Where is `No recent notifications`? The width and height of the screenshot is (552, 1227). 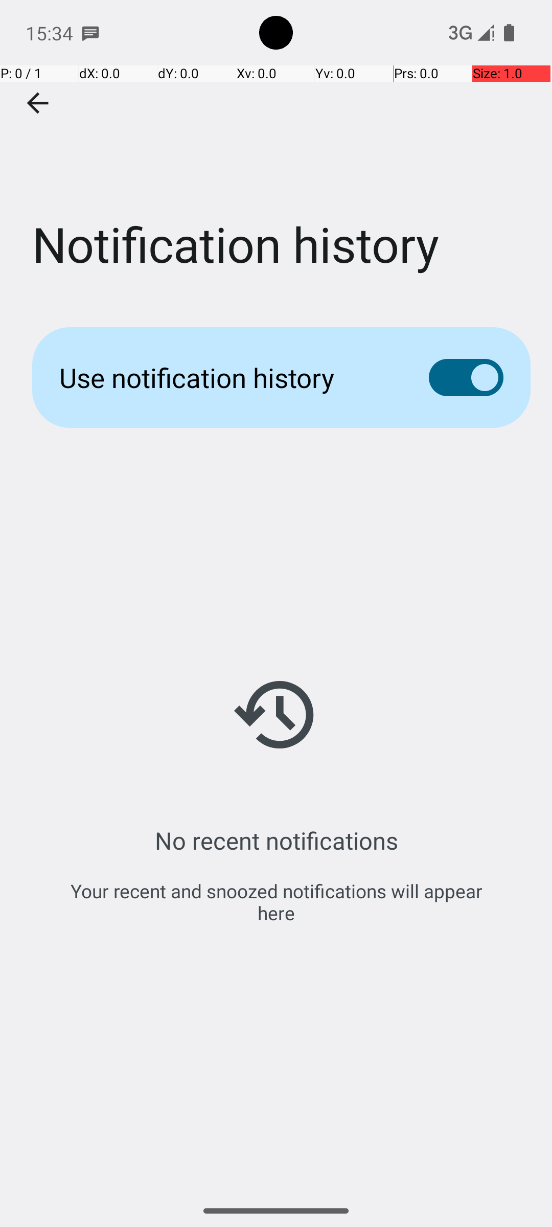 No recent notifications is located at coordinates (276, 840).